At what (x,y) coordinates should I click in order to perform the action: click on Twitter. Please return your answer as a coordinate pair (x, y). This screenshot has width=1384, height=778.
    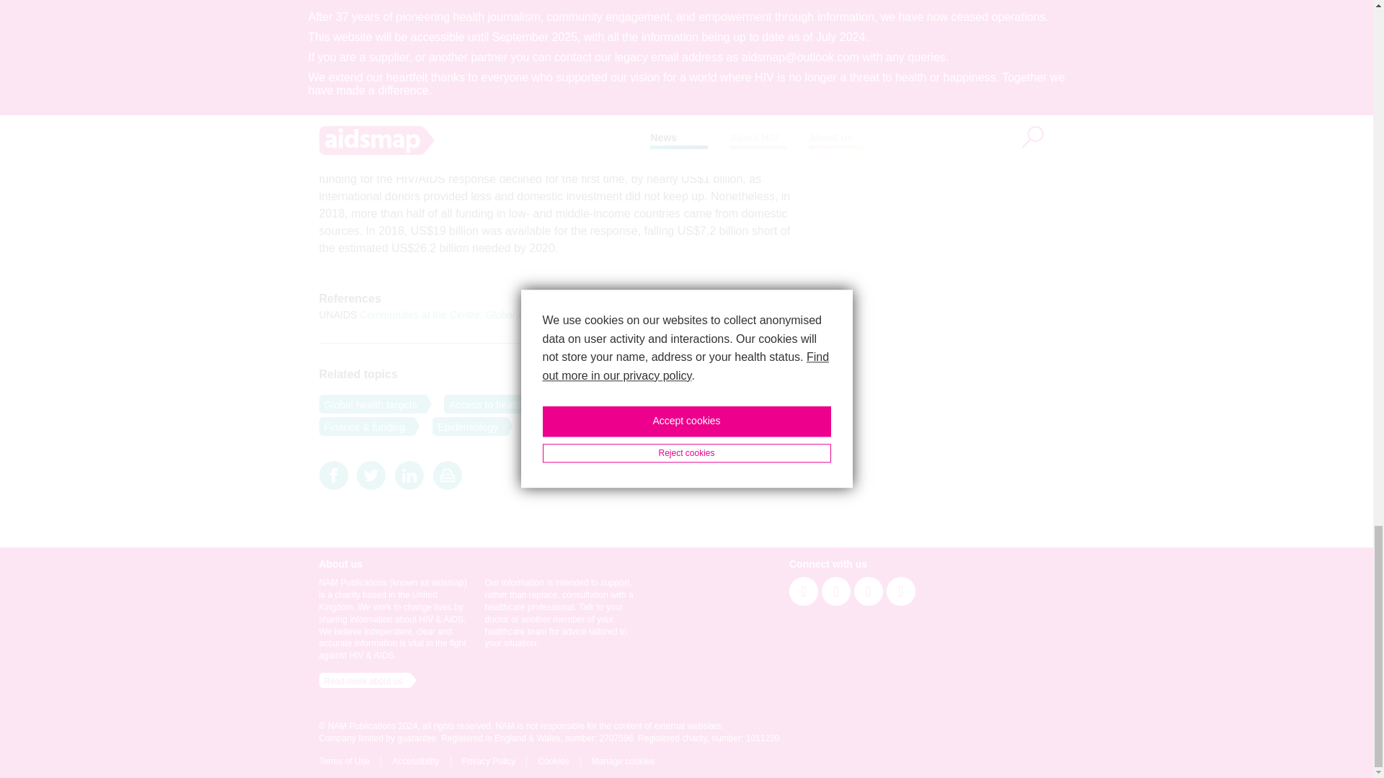
    Looking at the image, I should click on (371, 475).